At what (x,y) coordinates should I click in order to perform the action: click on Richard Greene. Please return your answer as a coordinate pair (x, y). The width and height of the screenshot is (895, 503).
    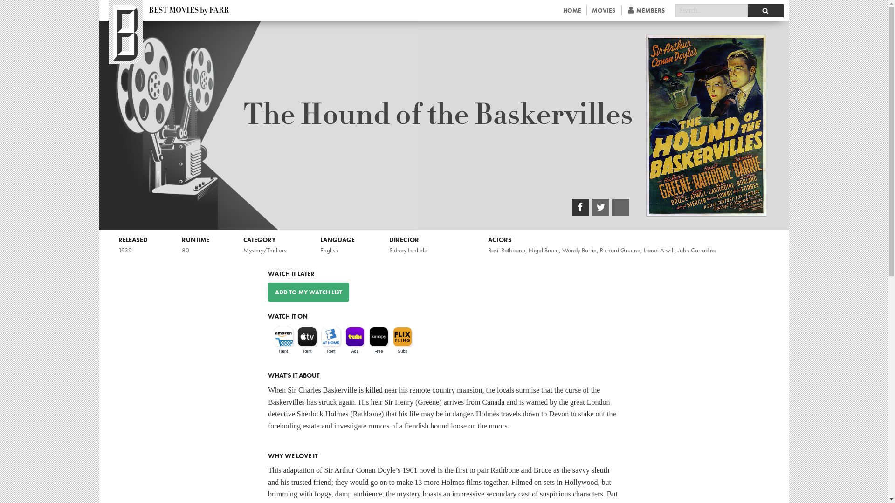
    Looking at the image, I should click on (620, 250).